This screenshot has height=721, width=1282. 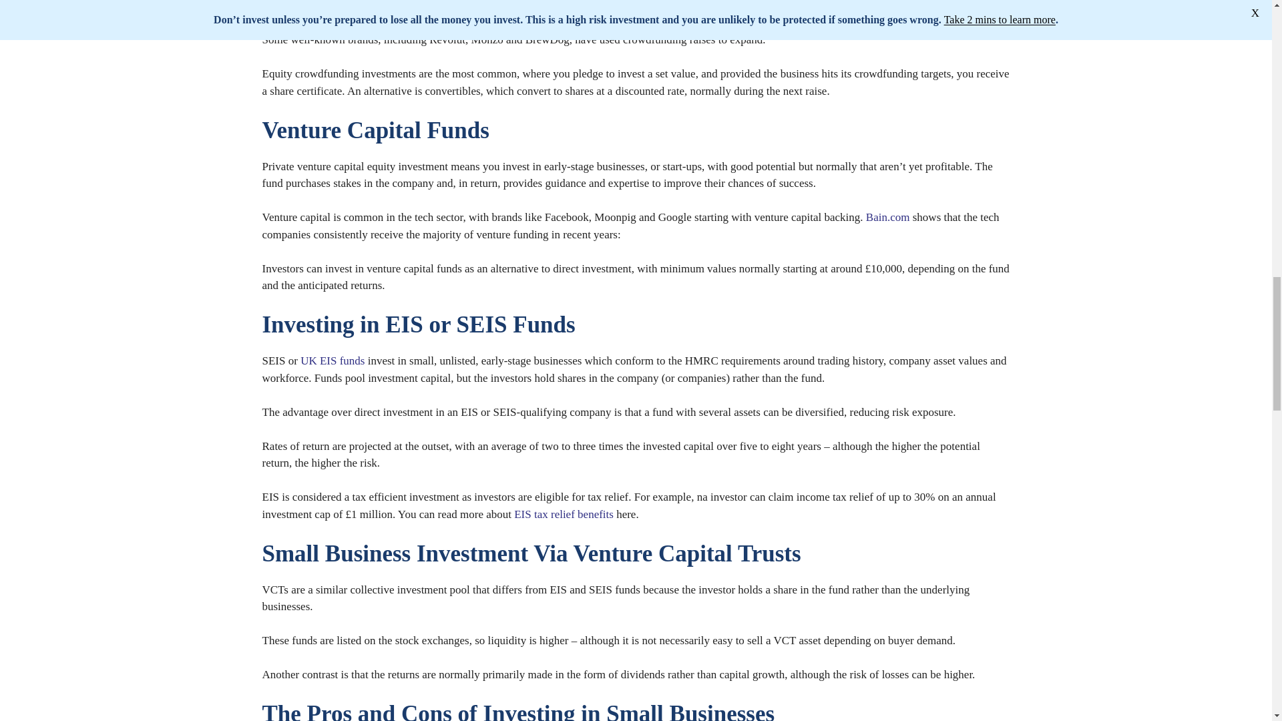 I want to click on EIS tax relief benefits, so click(x=564, y=514).